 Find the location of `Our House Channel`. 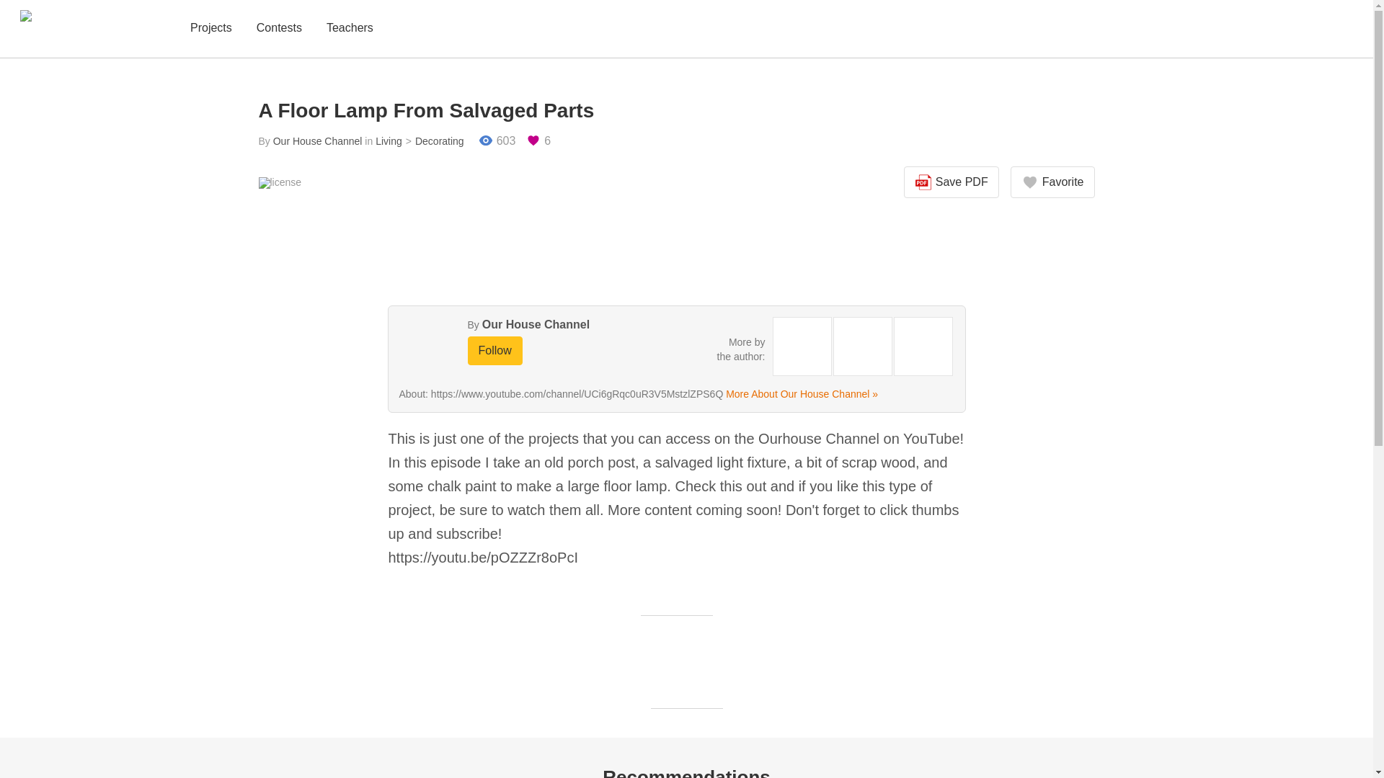

Our House Channel is located at coordinates (535, 324).